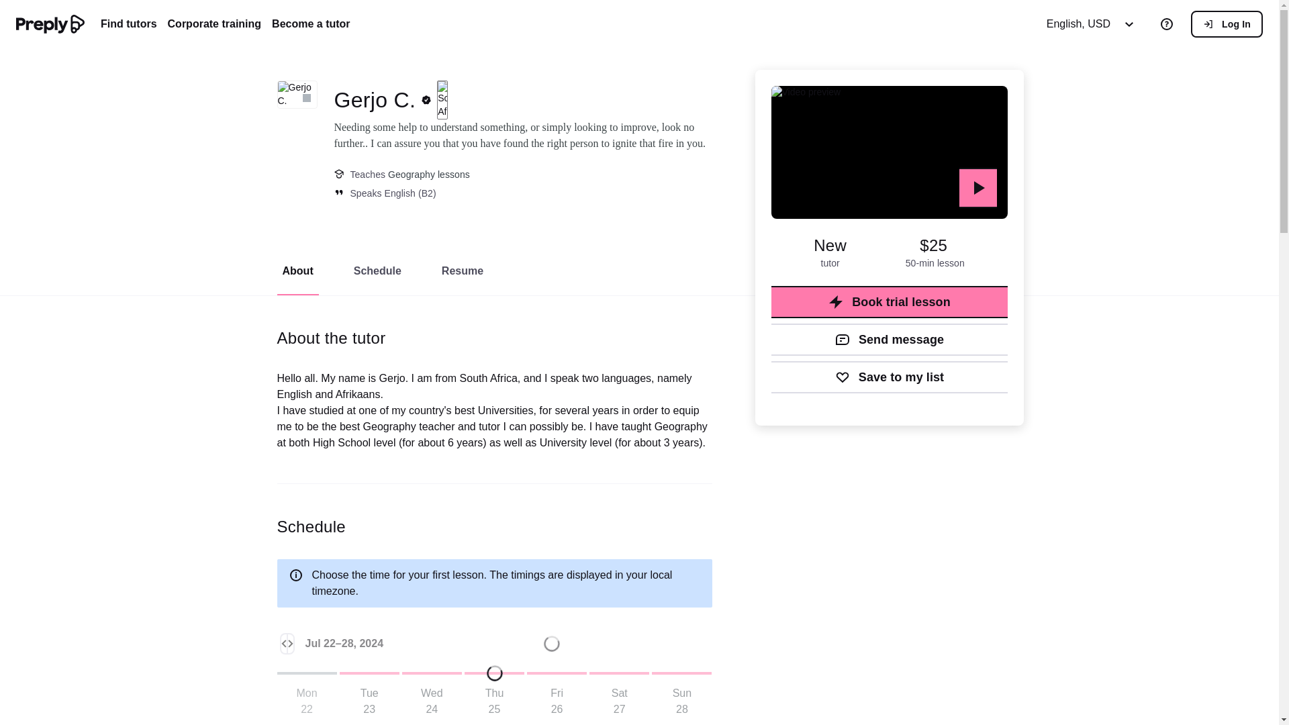  I want to click on Corporate training, so click(214, 23).